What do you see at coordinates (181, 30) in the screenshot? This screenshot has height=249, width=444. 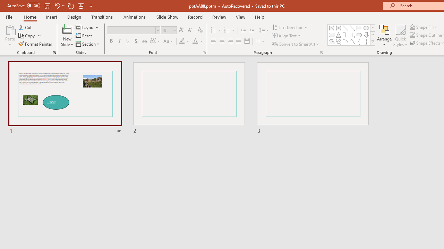 I see `Increase Font Size` at bounding box center [181, 30].